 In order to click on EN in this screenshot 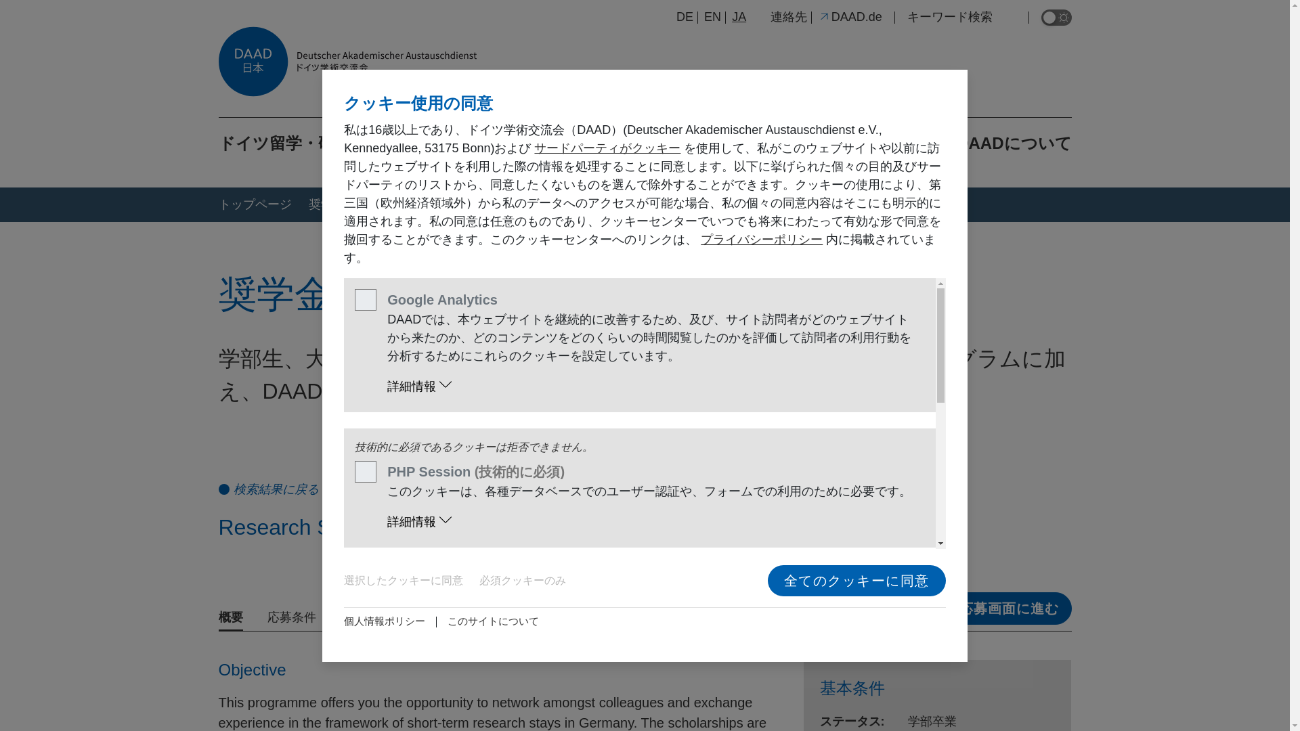, I will do `click(712, 16)`.